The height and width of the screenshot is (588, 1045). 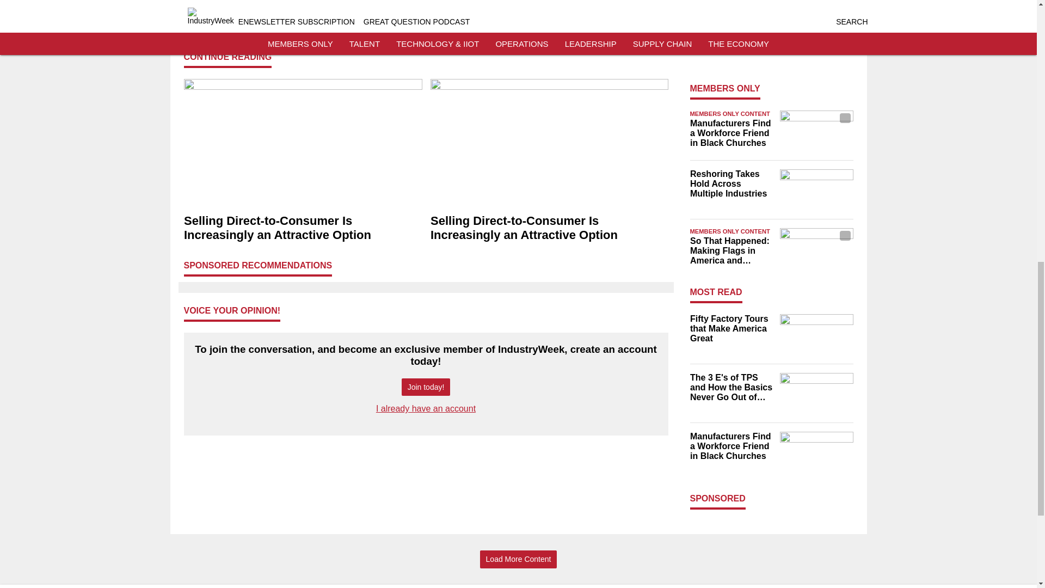 What do you see at coordinates (426, 387) in the screenshot?
I see `Join today!` at bounding box center [426, 387].